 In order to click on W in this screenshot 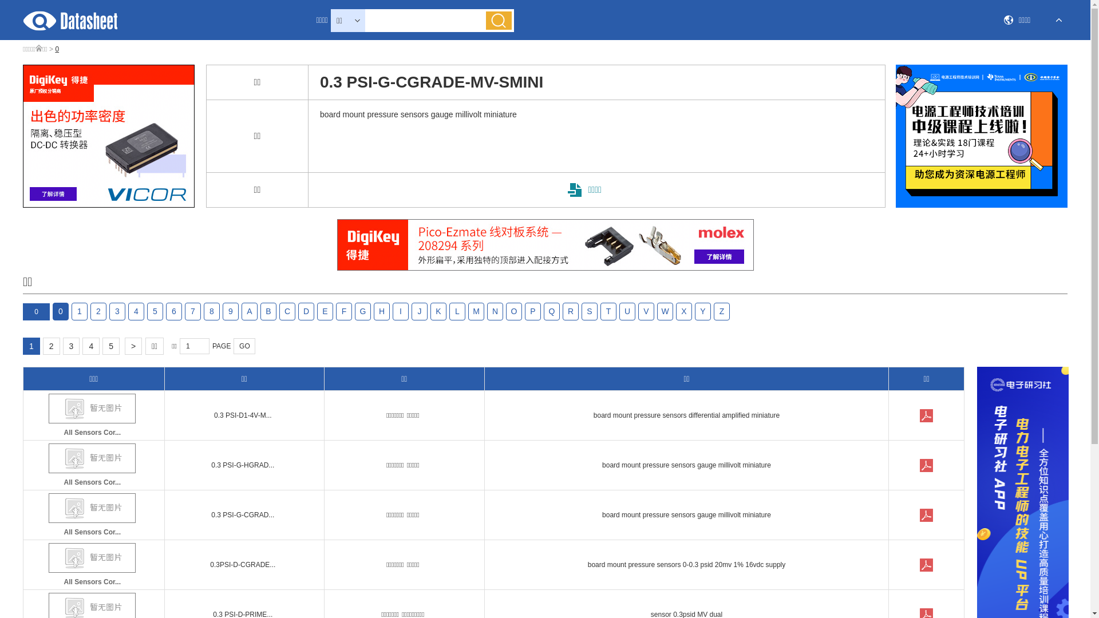, I will do `click(665, 311)`.